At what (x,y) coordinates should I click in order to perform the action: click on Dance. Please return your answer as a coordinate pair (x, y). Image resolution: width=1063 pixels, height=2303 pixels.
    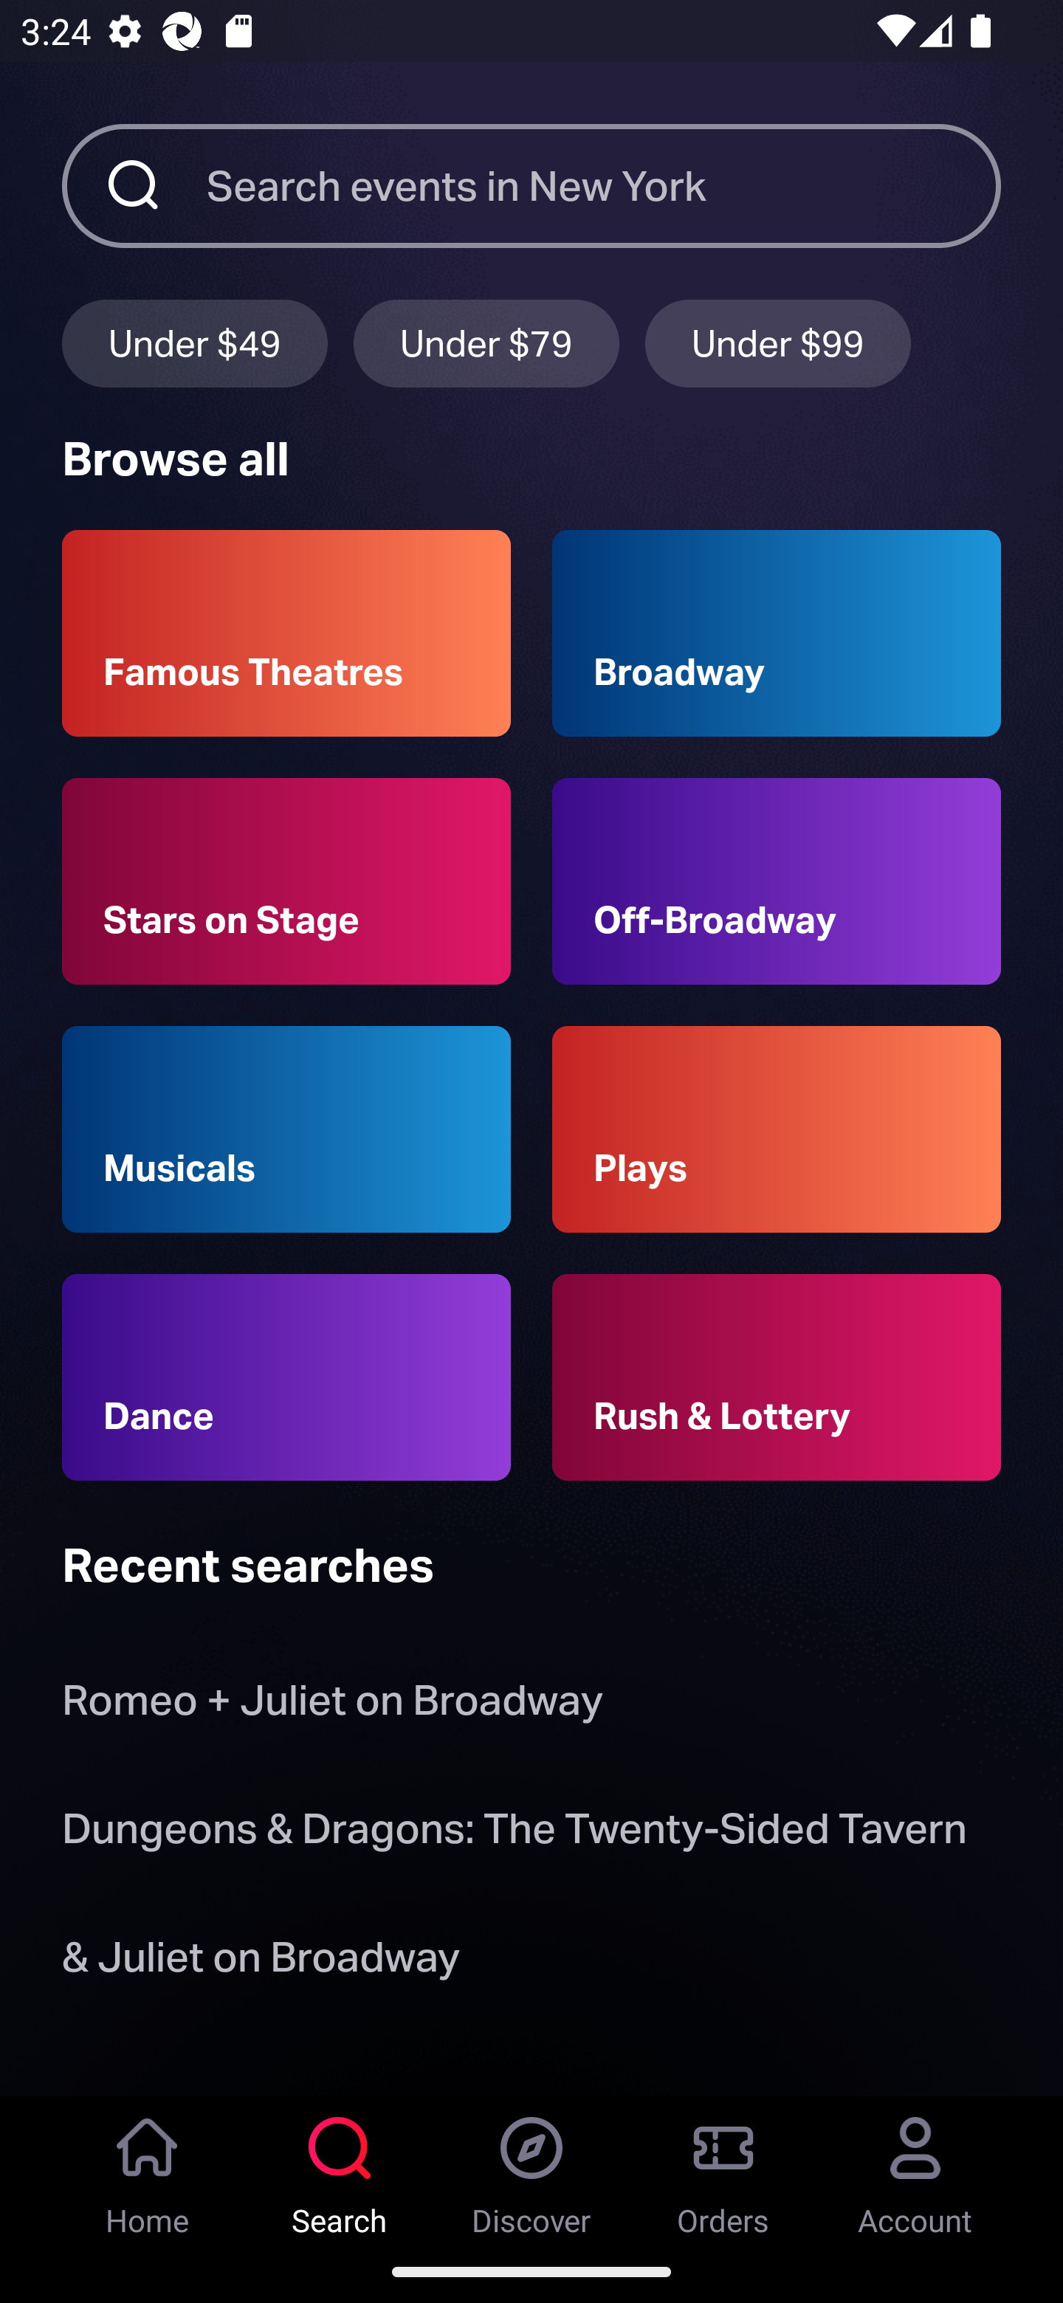
    Looking at the image, I should click on (286, 1377).